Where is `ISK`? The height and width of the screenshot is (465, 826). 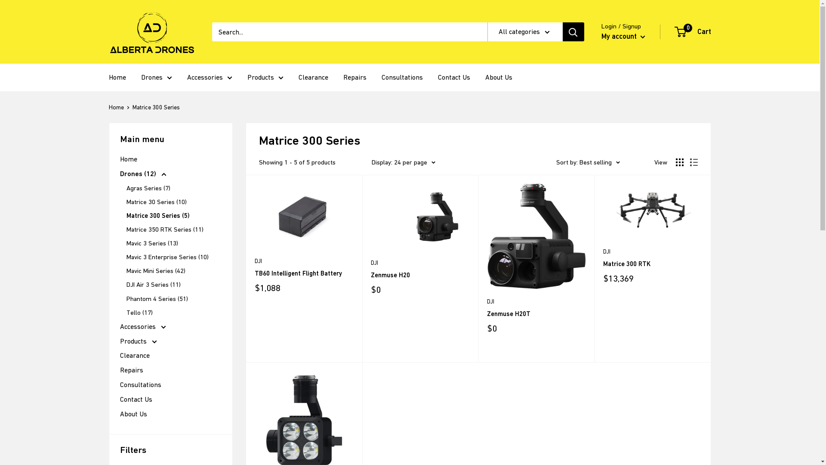 ISK is located at coordinates (131, 84).